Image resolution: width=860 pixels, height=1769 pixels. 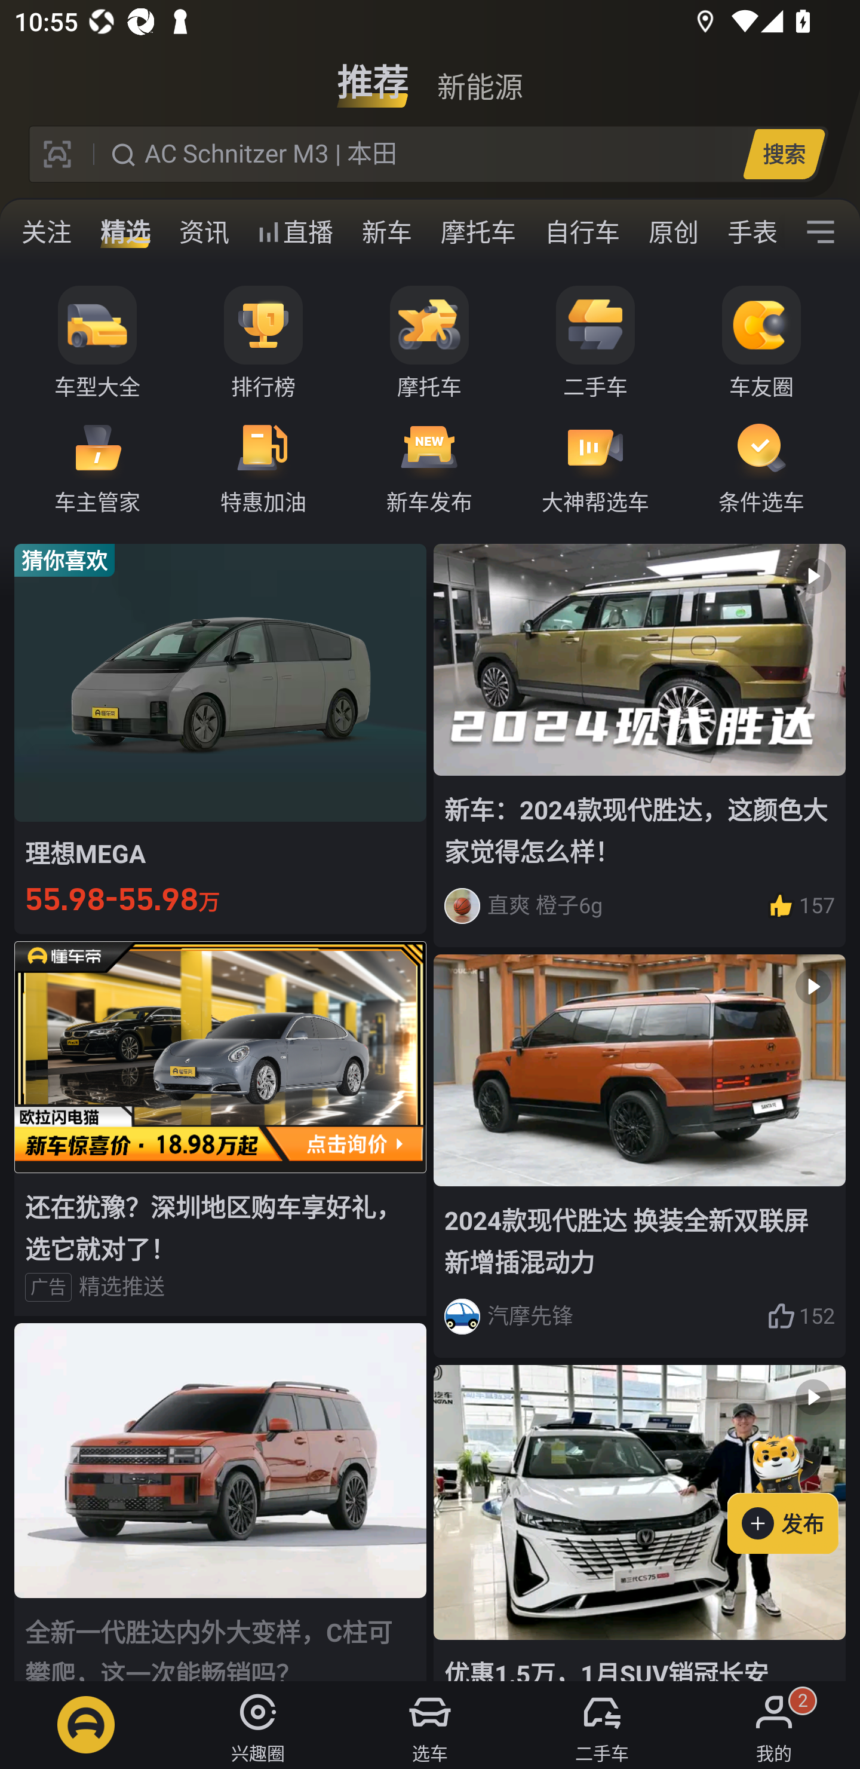 What do you see at coordinates (774, 1725) in the screenshot?
I see ` 我的` at bounding box center [774, 1725].